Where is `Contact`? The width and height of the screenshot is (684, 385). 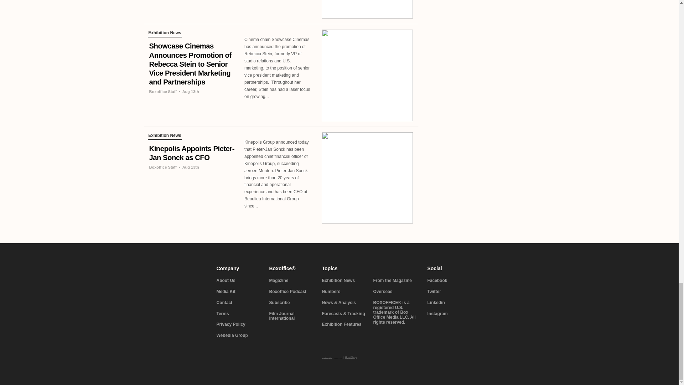 Contact is located at coordinates (239, 303).